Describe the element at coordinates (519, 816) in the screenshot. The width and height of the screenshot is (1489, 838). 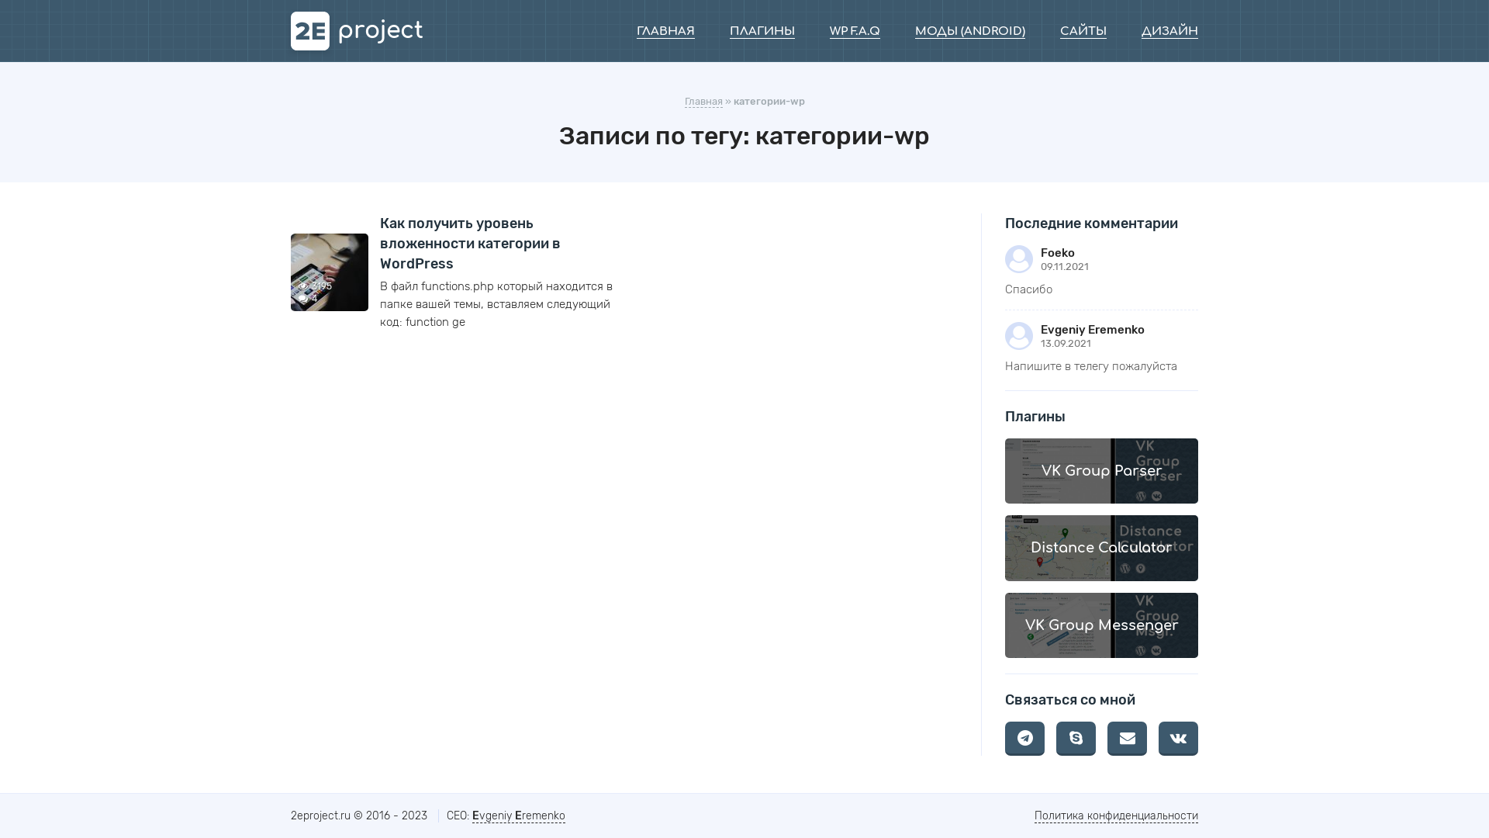
I see `Evgeniy Eremenko` at that location.